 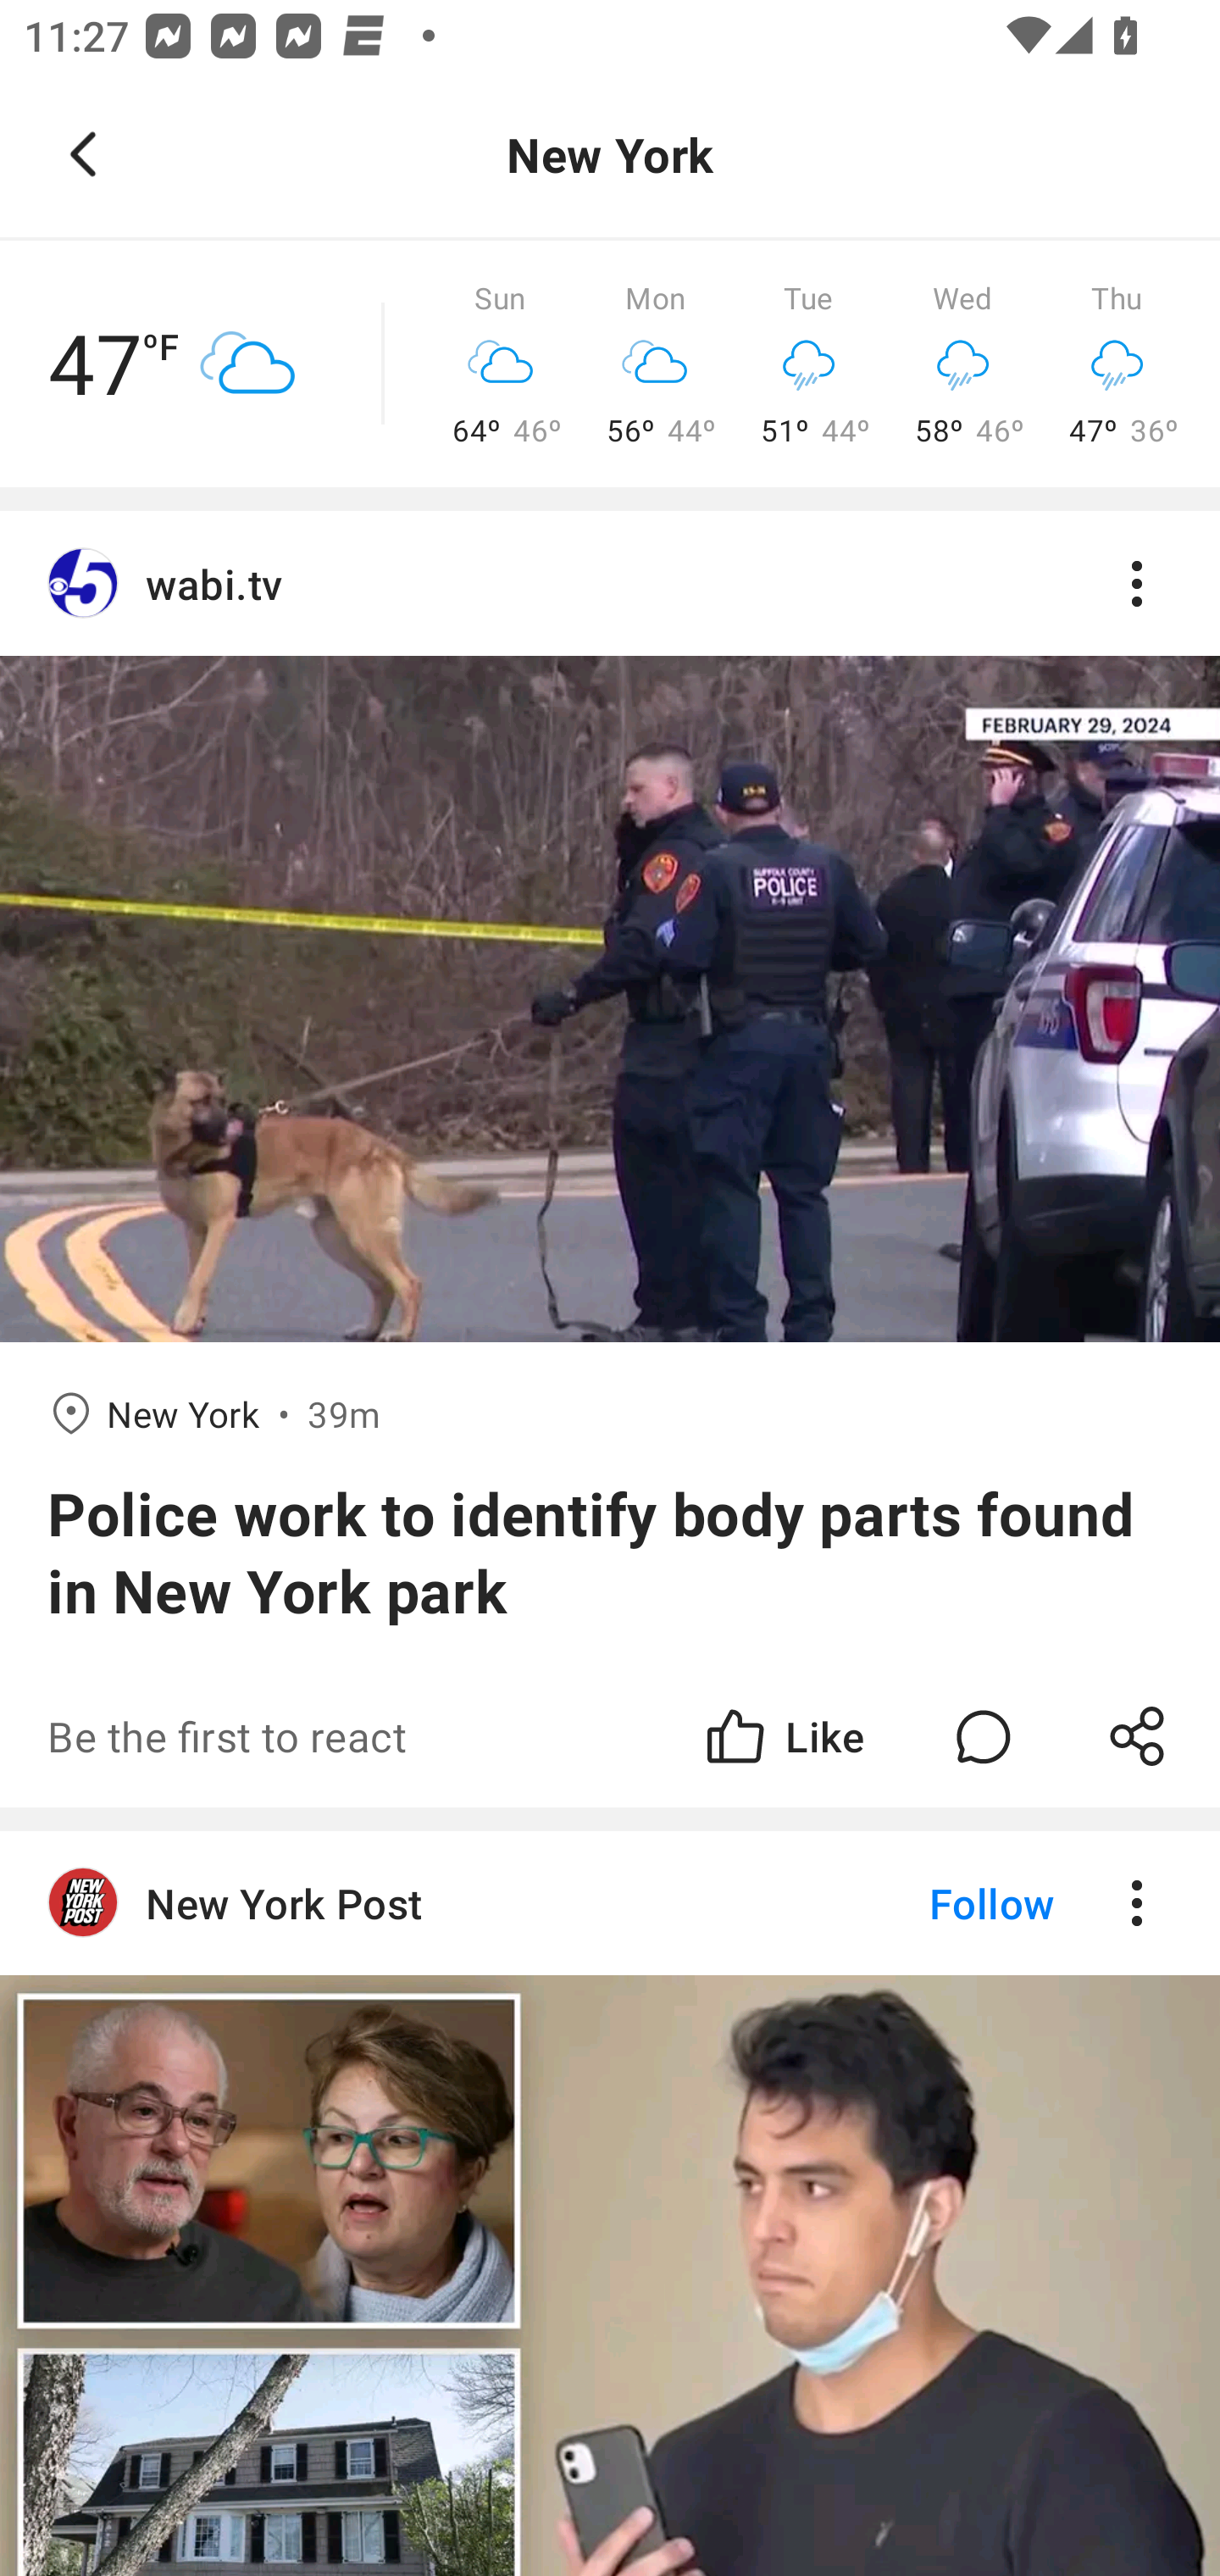 What do you see at coordinates (1117, 364) in the screenshot?
I see `Thu 47º 36º` at bounding box center [1117, 364].